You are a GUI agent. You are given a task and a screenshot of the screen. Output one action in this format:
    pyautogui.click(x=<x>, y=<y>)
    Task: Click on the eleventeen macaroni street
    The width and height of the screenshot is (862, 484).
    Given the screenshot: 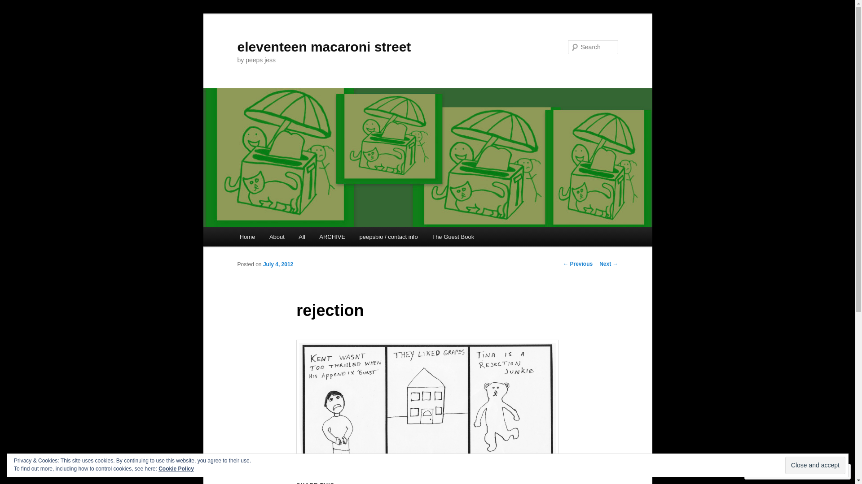 What is the action you would take?
    pyautogui.click(x=324, y=47)
    